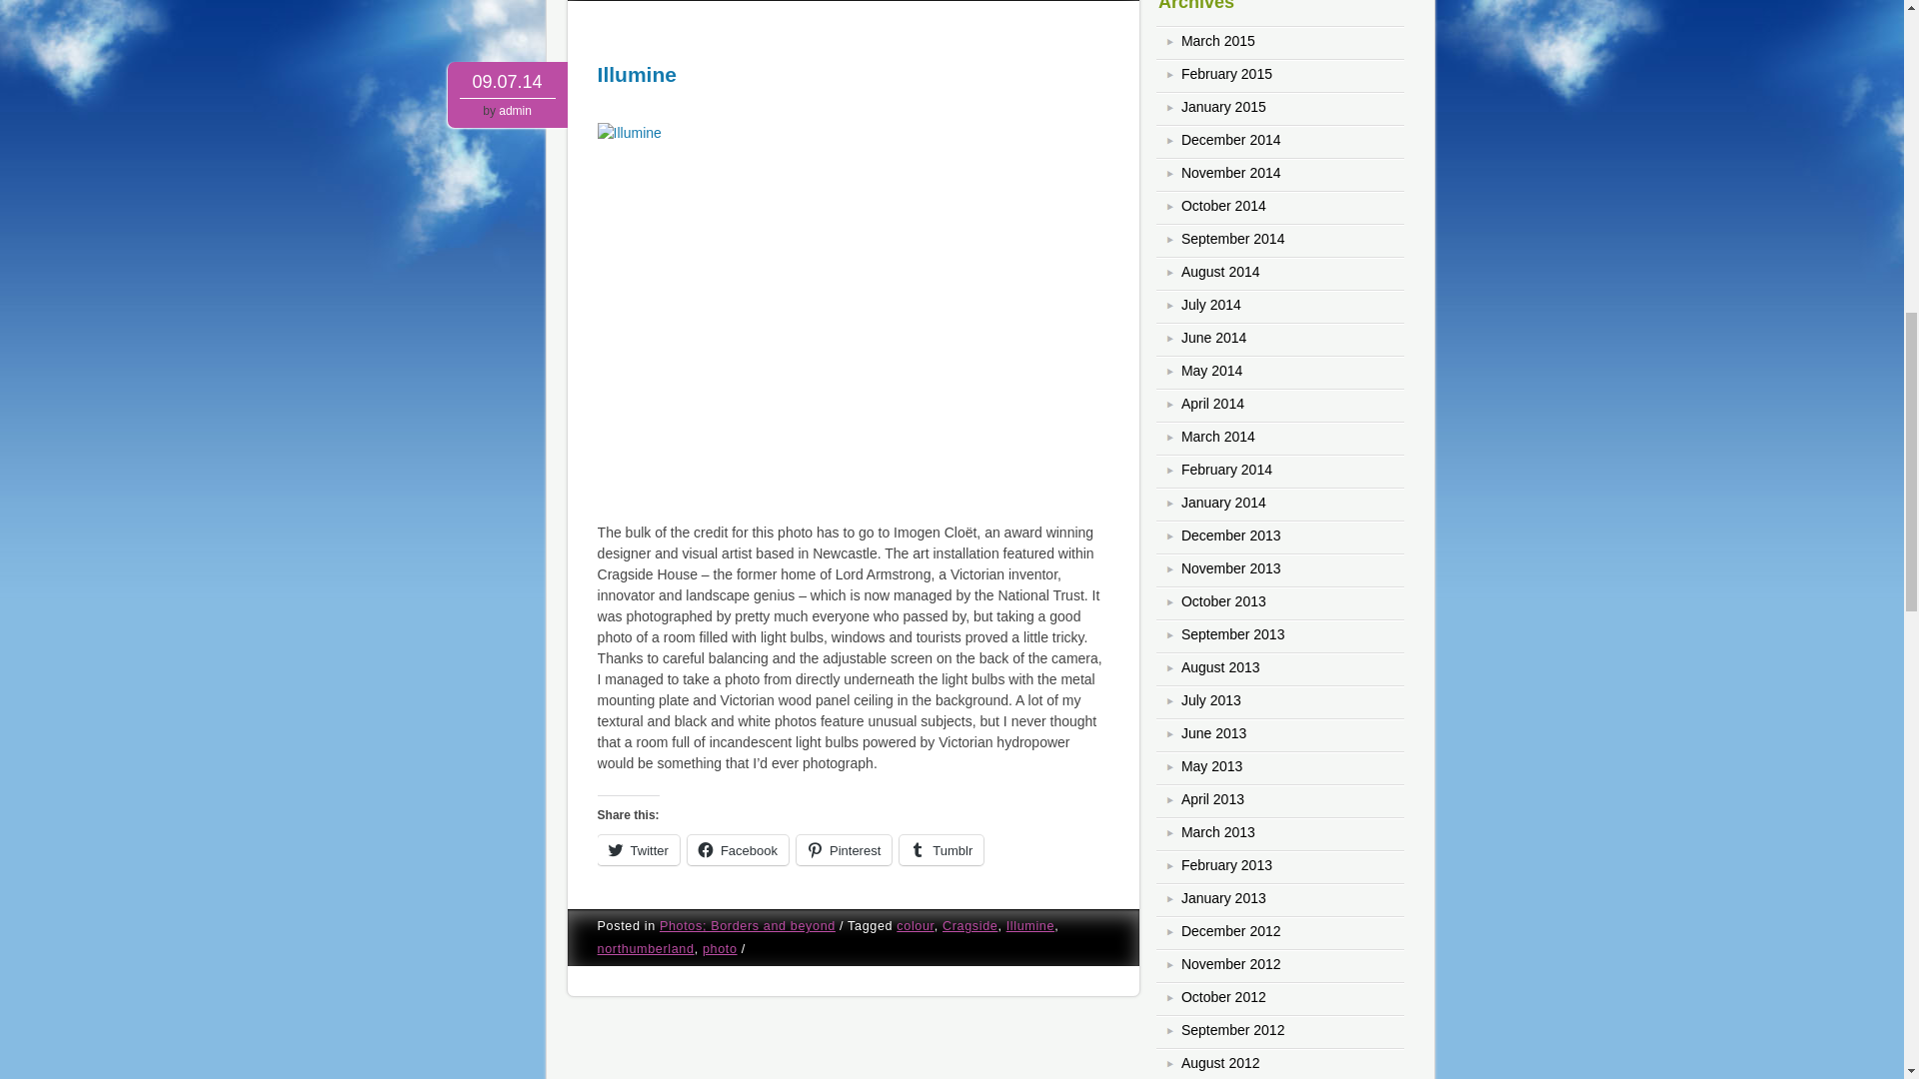 The width and height of the screenshot is (1919, 1079). I want to click on Click to share on Facebook, so click(738, 849).